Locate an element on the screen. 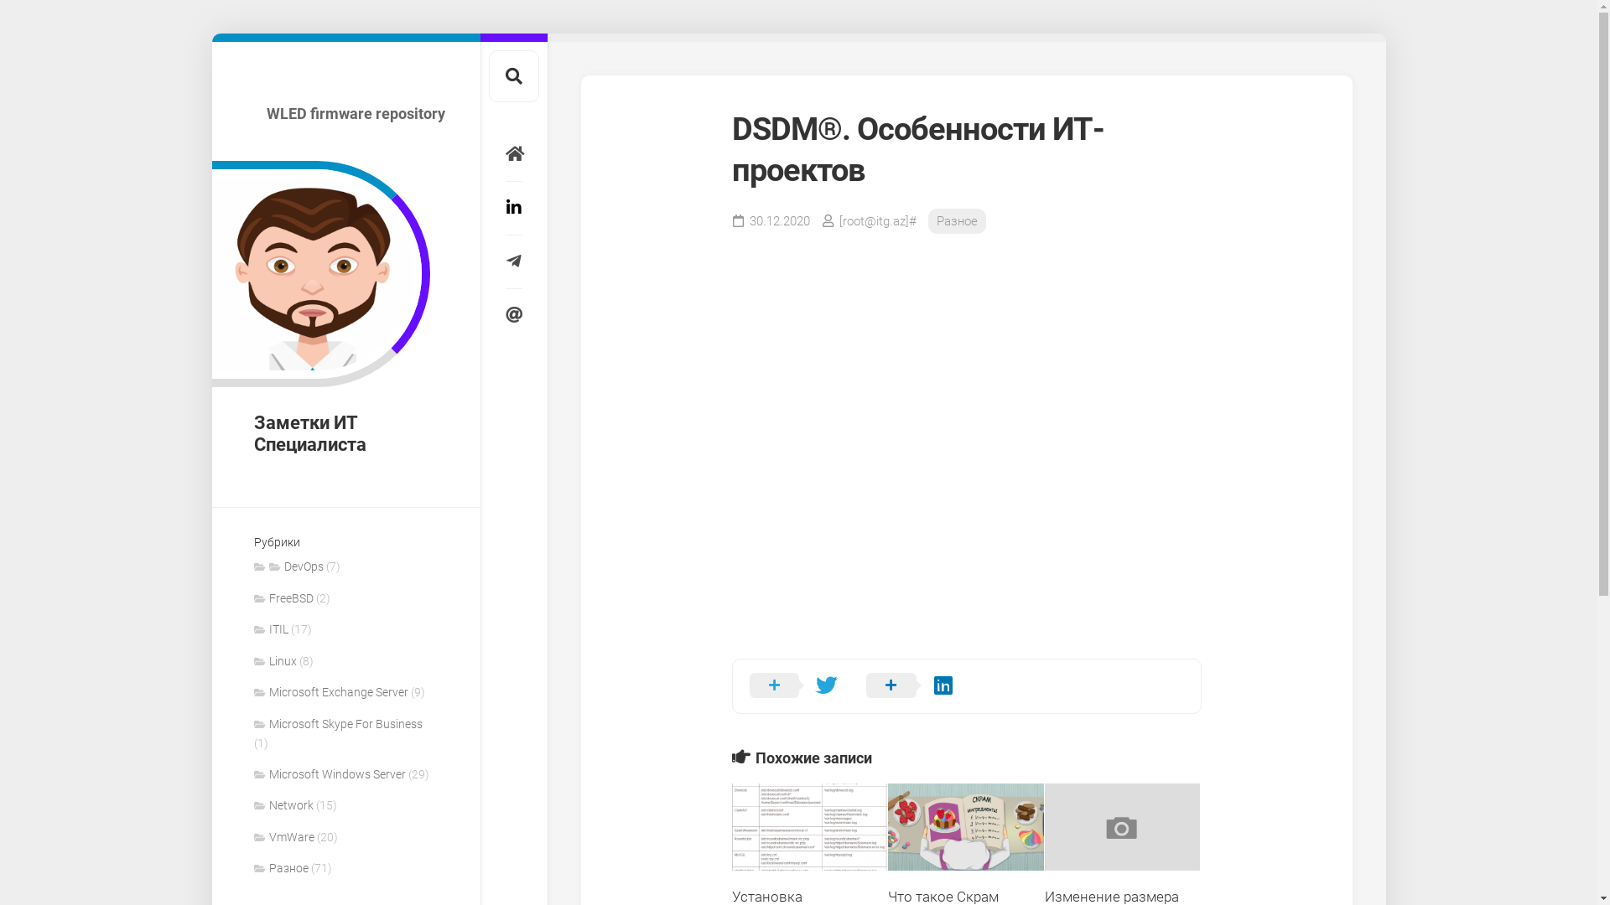 This screenshot has height=905, width=1610. FreeBSD is located at coordinates (283, 598).